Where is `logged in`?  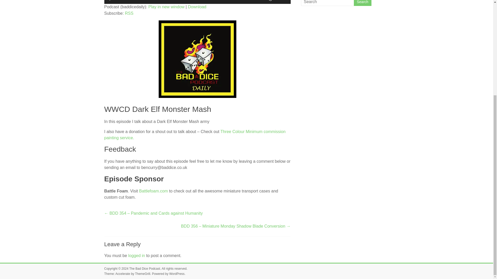
logged in is located at coordinates (137, 255).